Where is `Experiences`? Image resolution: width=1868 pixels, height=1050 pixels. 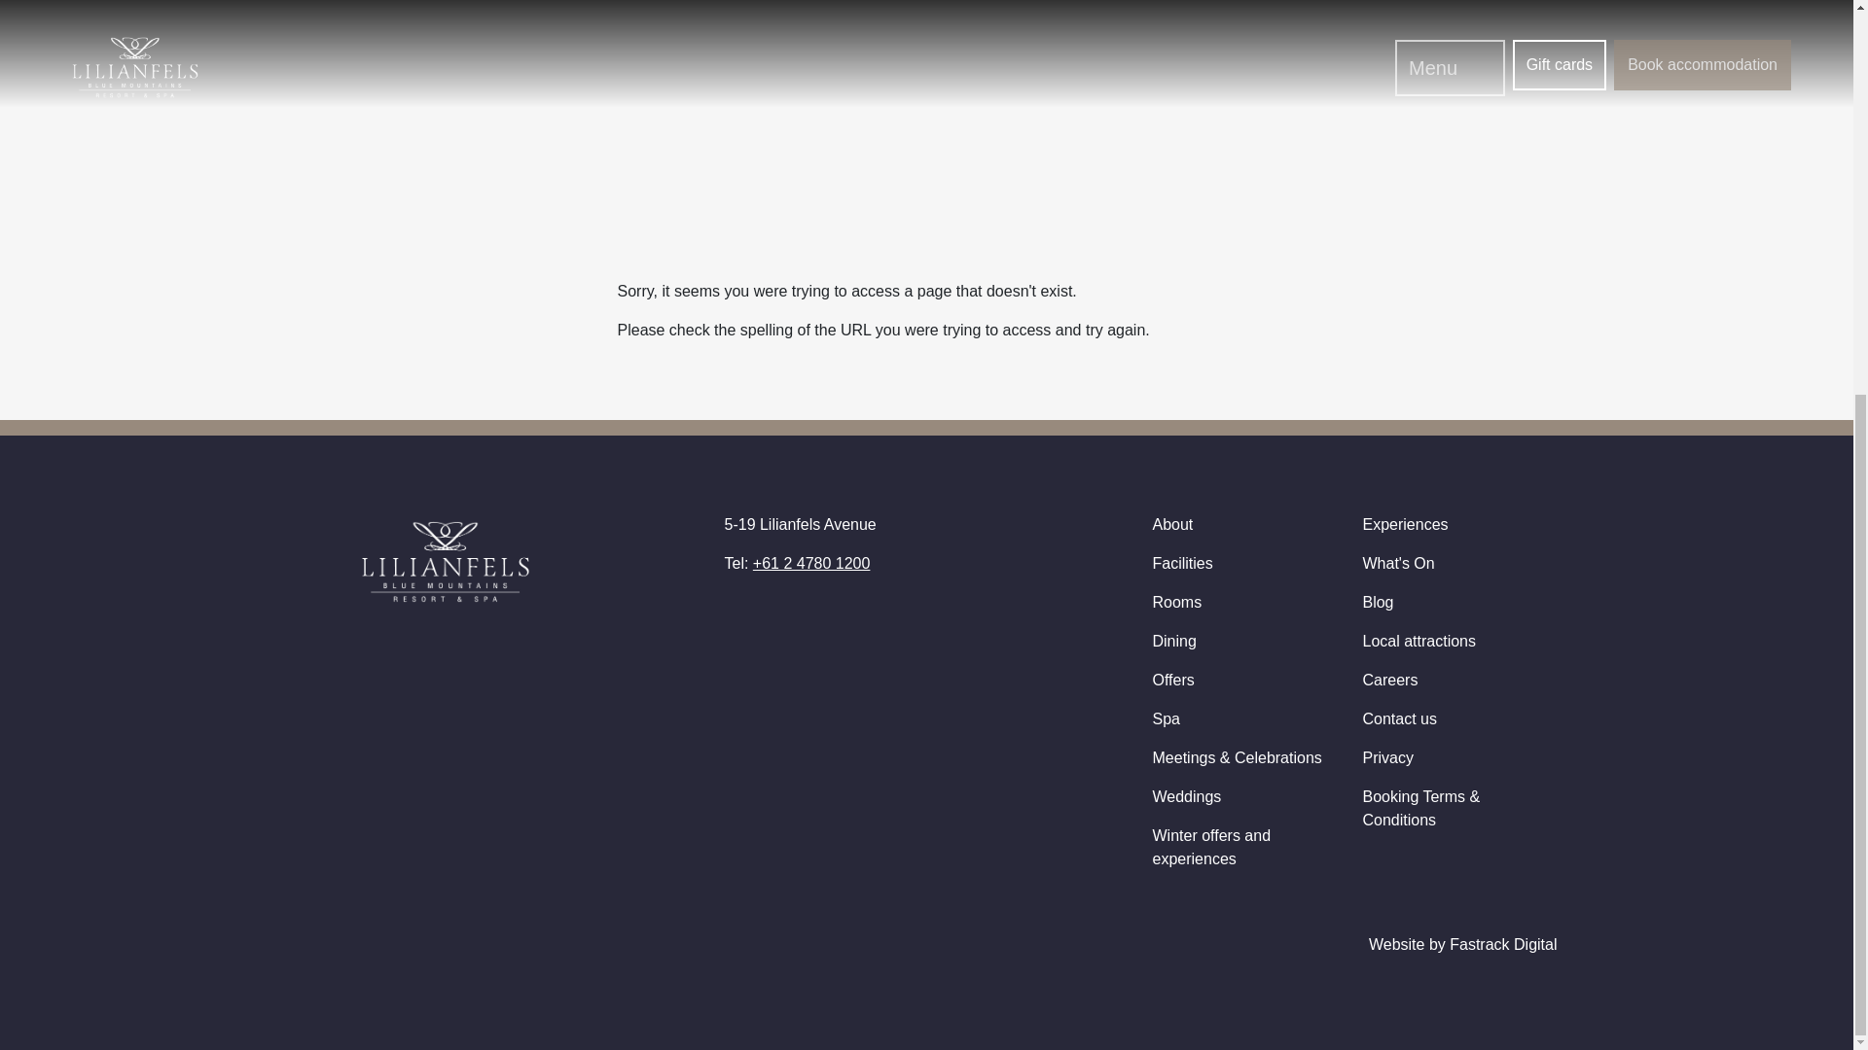
Experiences is located at coordinates (1405, 524).